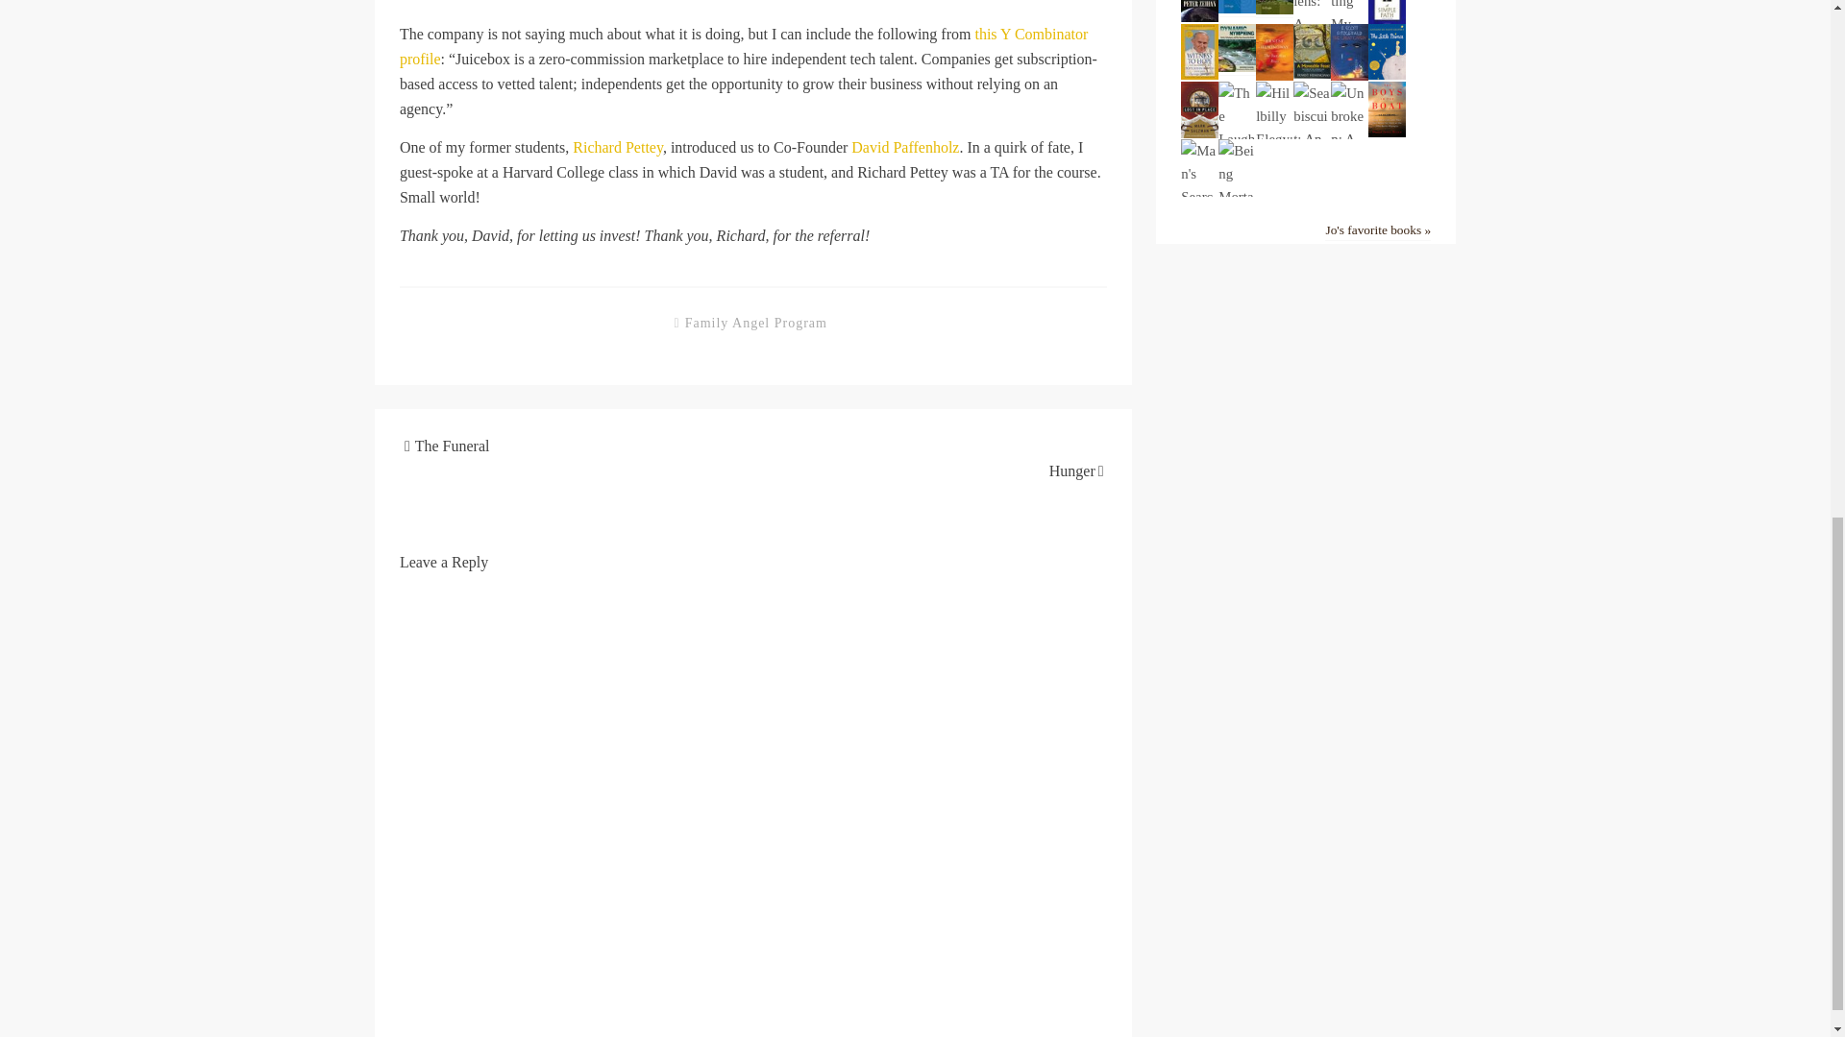 This screenshot has height=1037, width=1845. What do you see at coordinates (744, 46) in the screenshot?
I see `this Y Combinator profile` at bounding box center [744, 46].